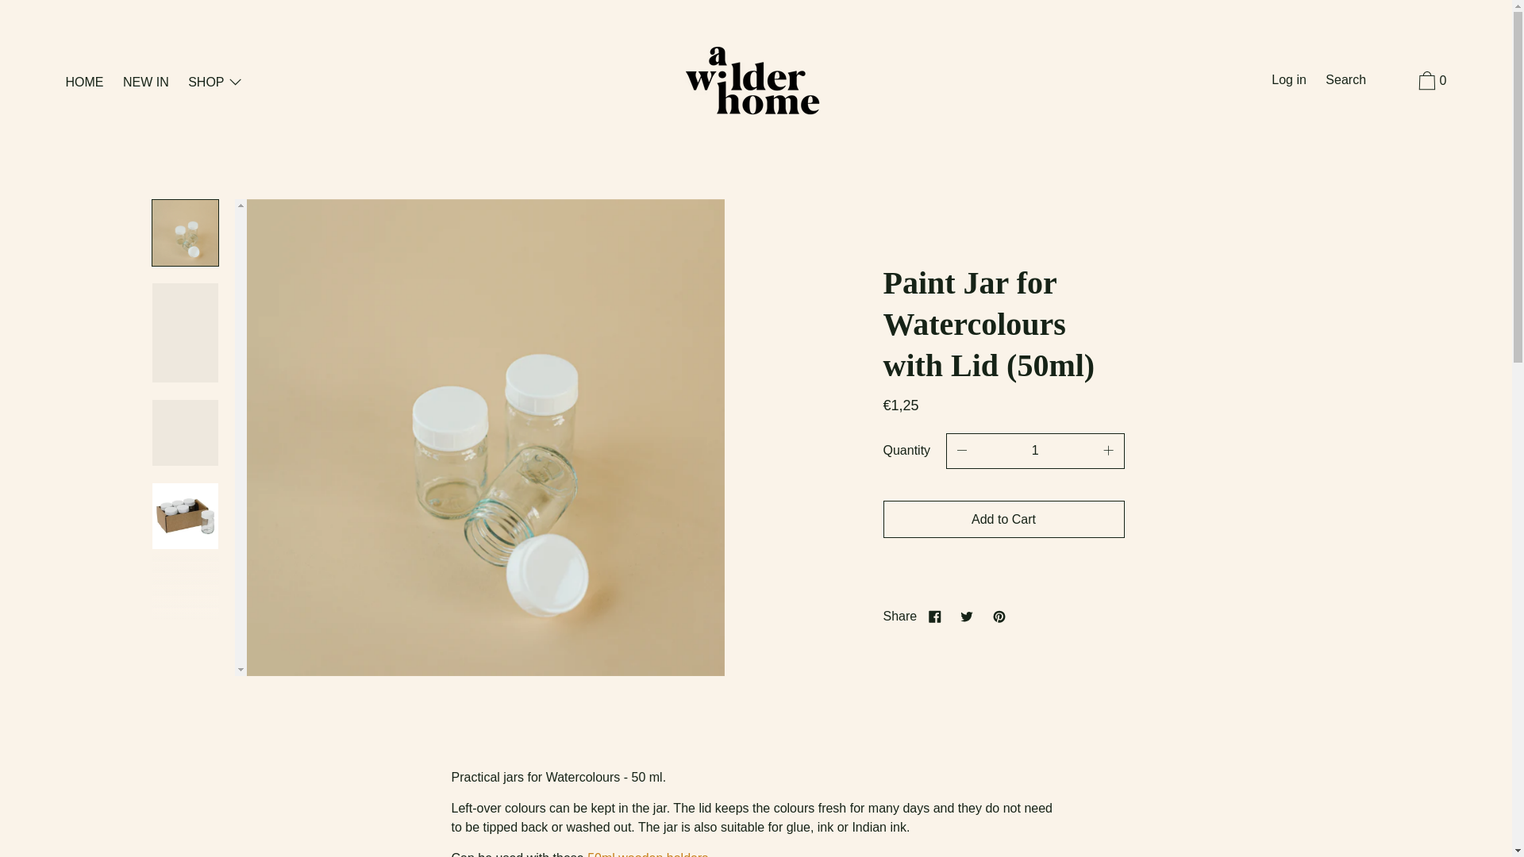 This screenshot has height=857, width=1524. I want to click on 1, so click(1035, 451).